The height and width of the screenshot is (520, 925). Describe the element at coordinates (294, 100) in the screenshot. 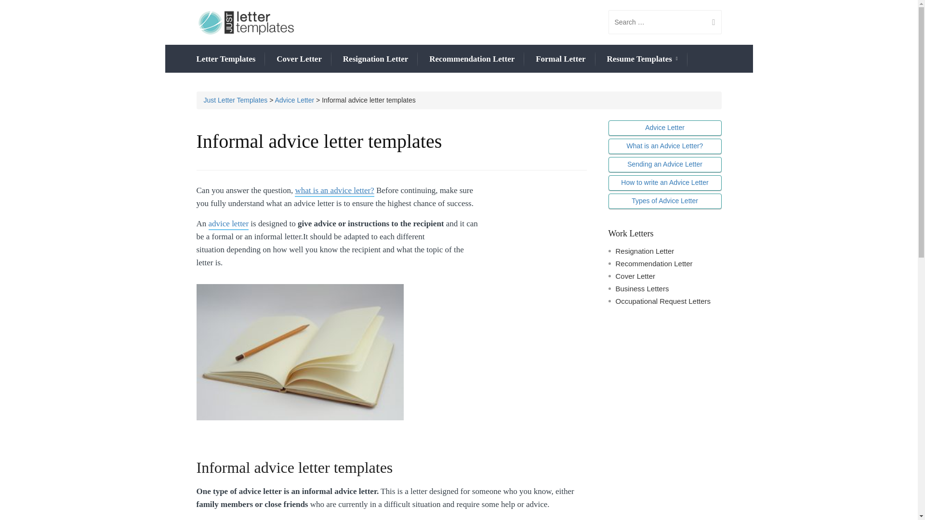

I see `Advice Letter` at that location.